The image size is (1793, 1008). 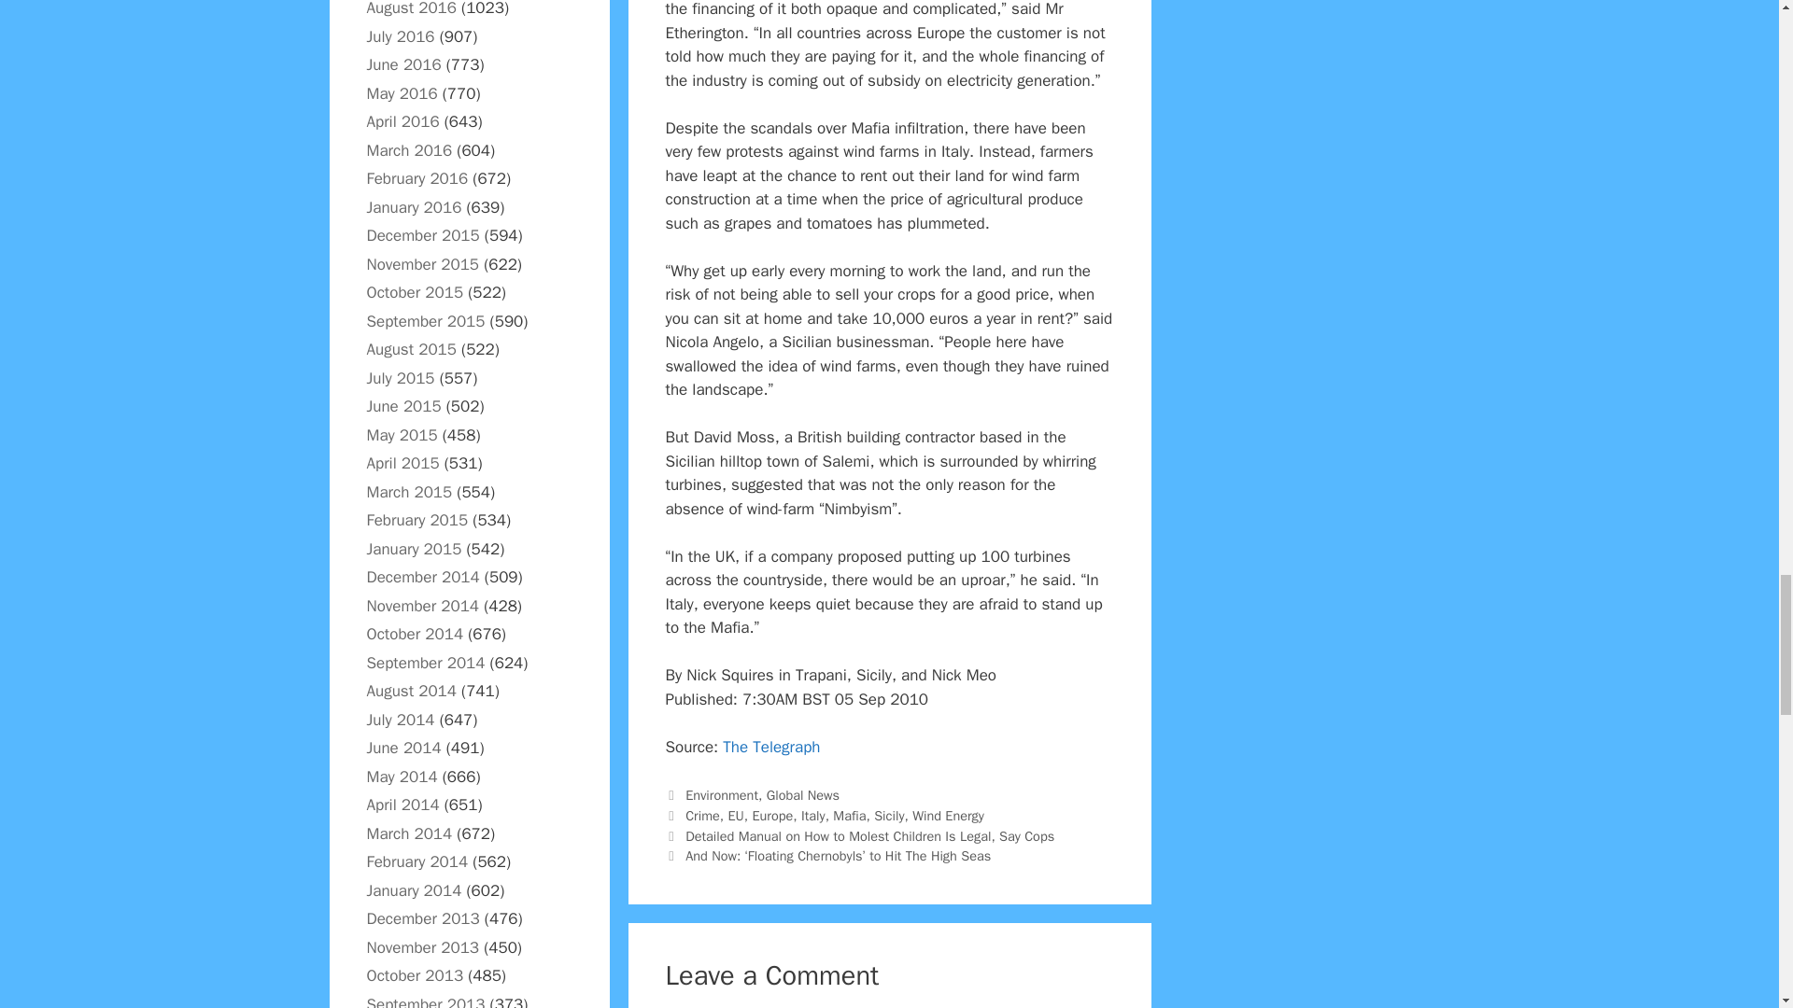 What do you see at coordinates (803, 795) in the screenshot?
I see `Global News` at bounding box center [803, 795].